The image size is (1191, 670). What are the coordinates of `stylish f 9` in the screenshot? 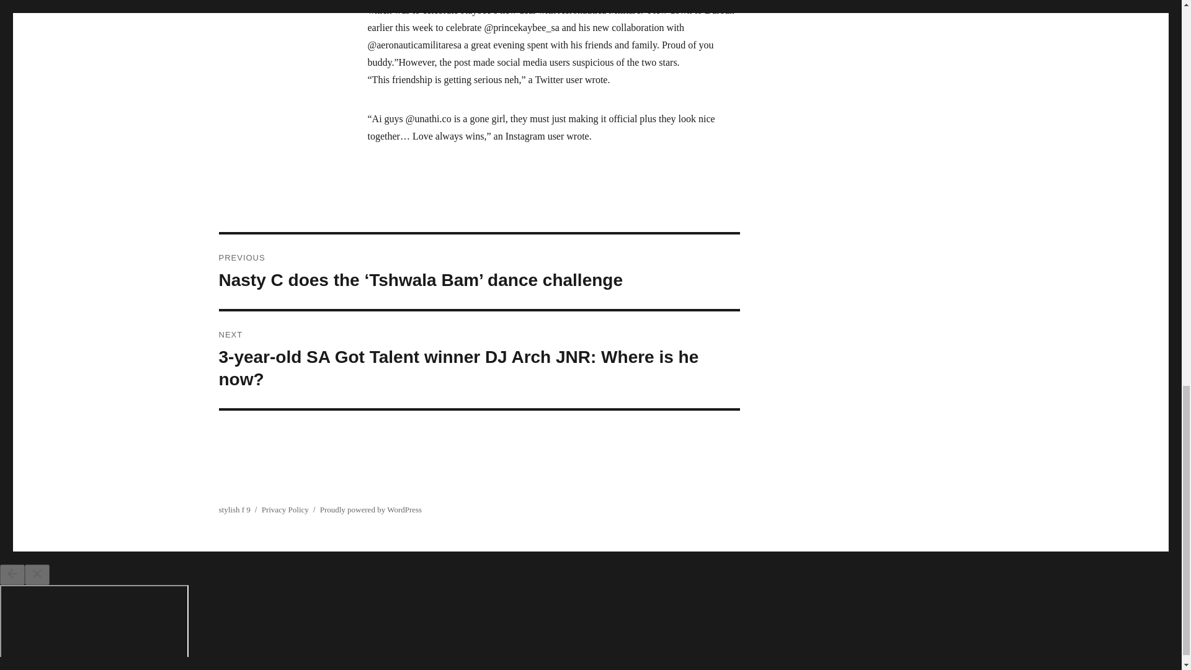 It's located at (234, 510).